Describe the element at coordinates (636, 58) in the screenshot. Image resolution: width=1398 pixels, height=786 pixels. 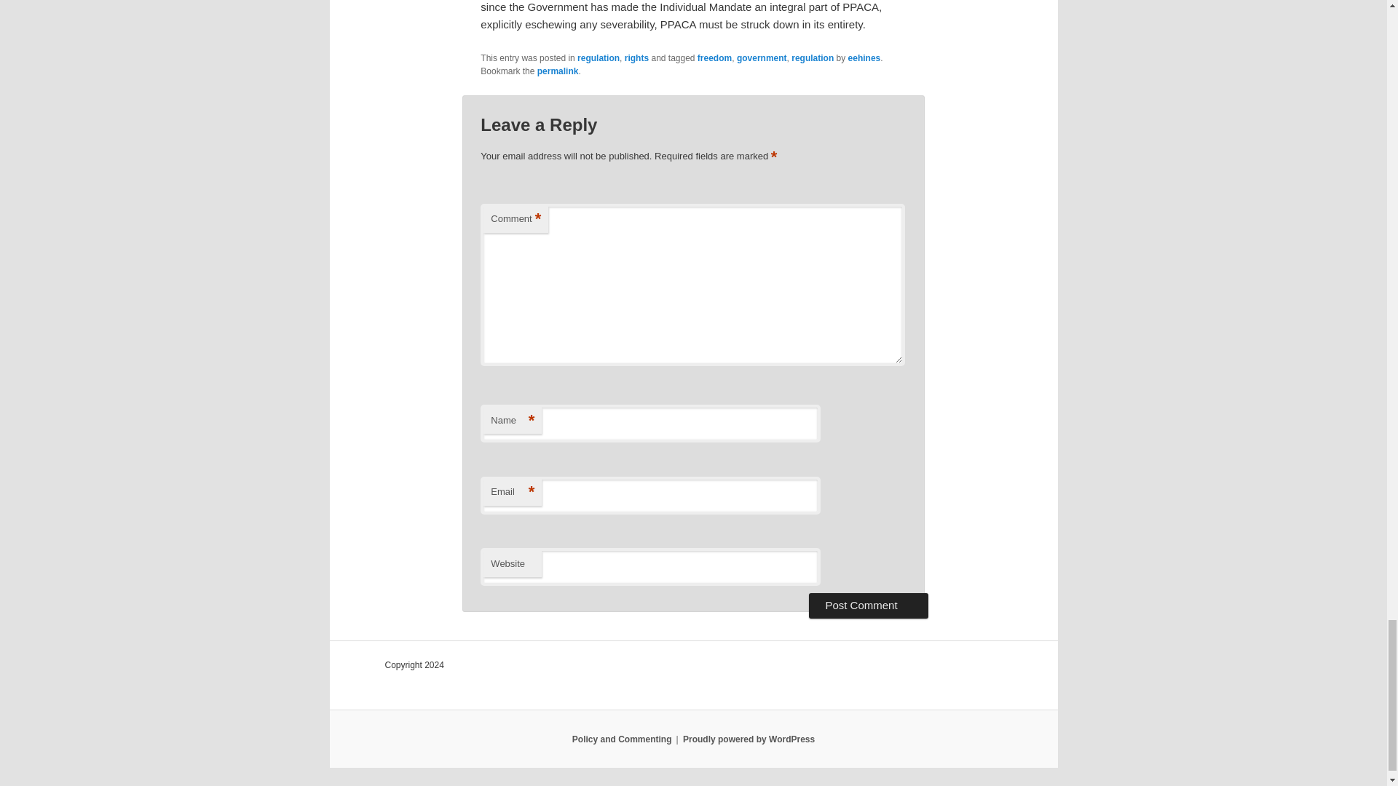
I see `rights` at that location.